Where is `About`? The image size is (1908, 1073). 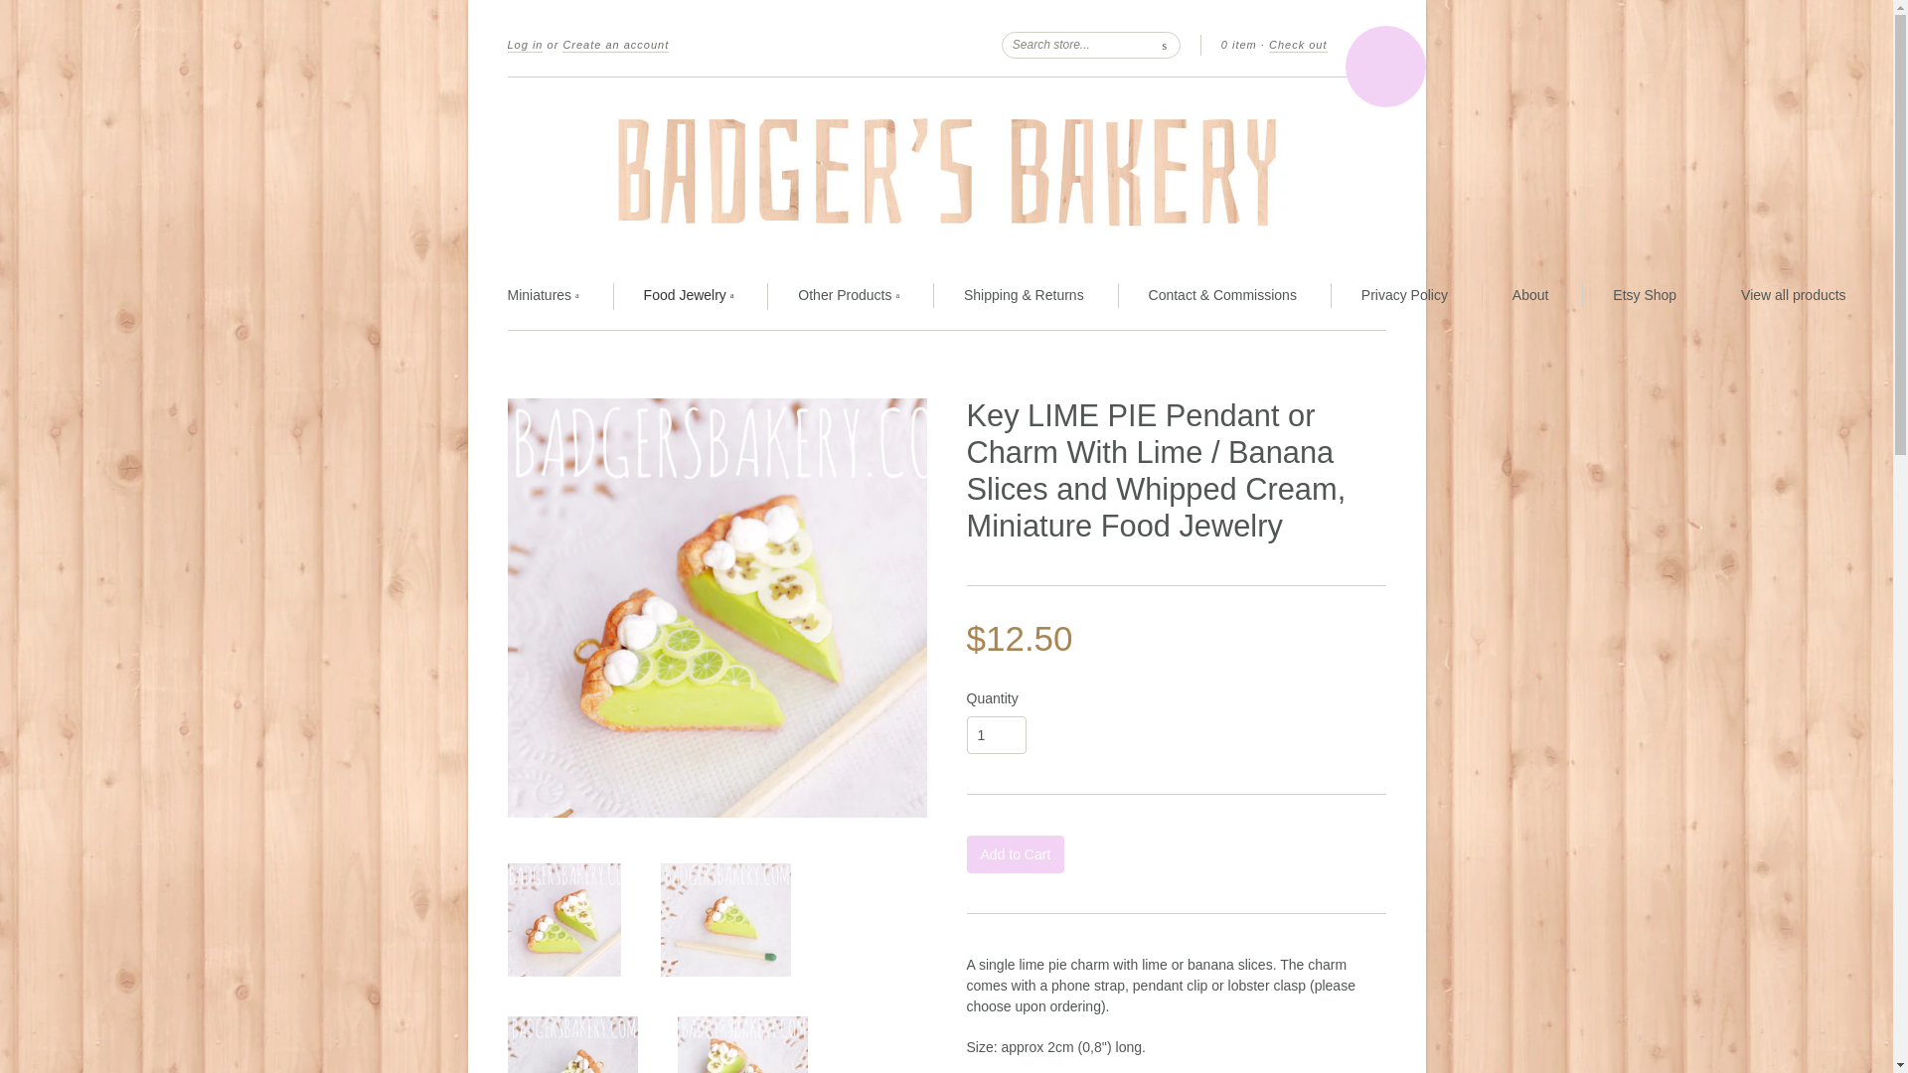 About is located at coordinates (1530, 295).